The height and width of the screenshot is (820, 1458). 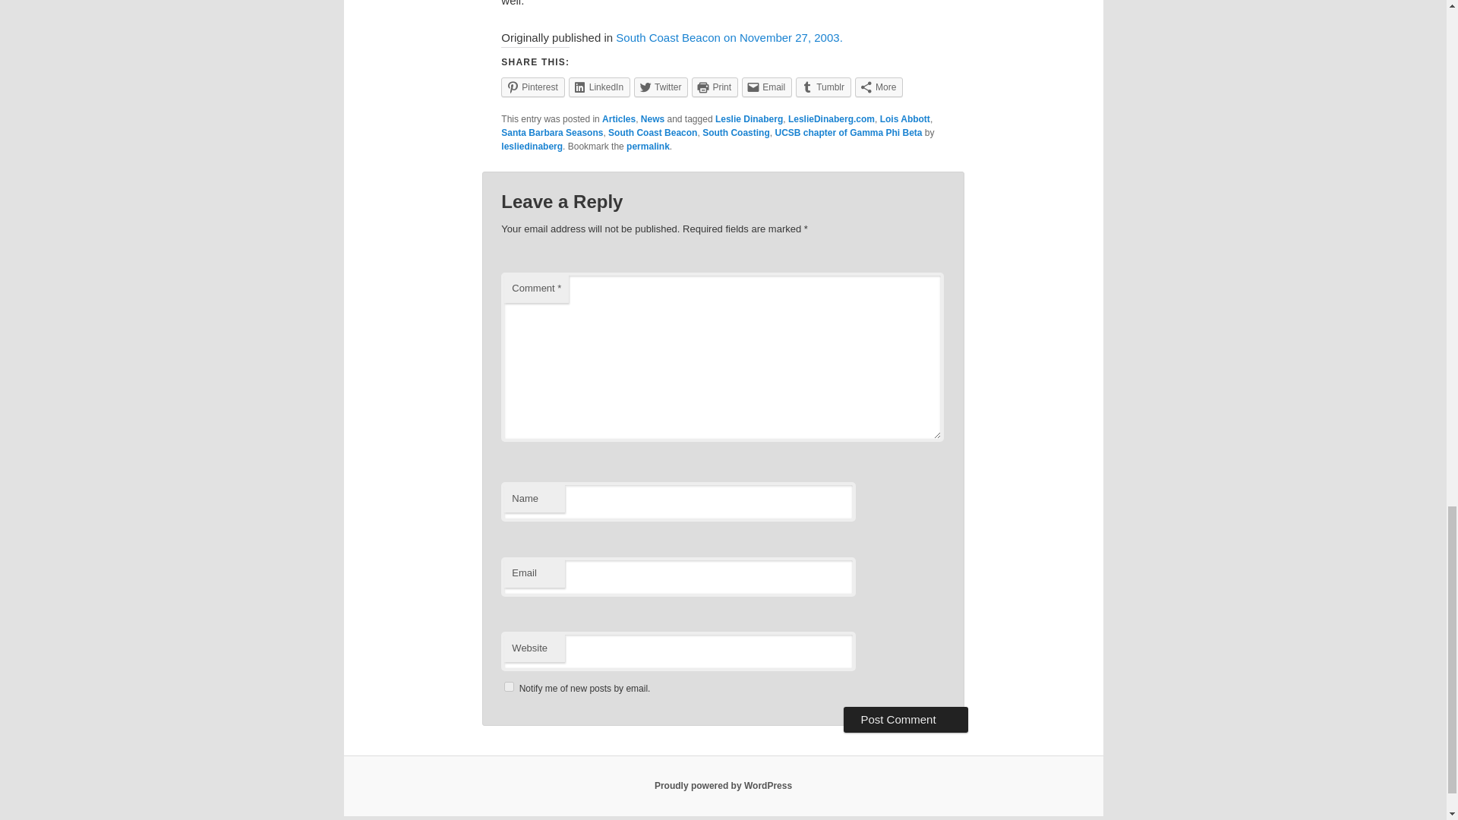 I want to click on UCSB chapter of Gamma Phi Beta, so click(x=847, y=133).